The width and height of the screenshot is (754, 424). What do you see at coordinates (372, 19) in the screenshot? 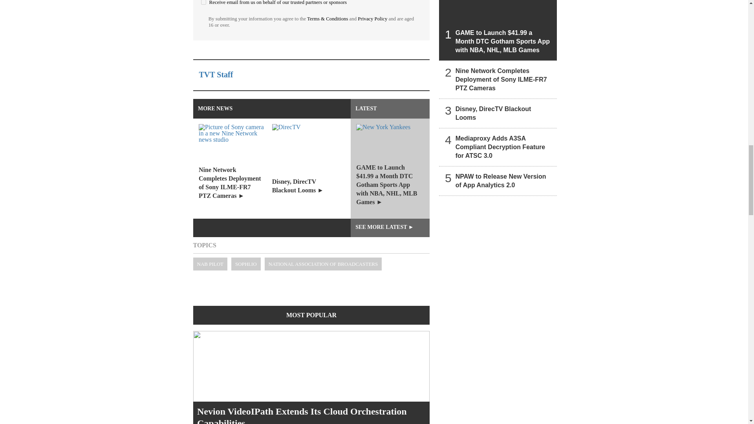
I see `Privacy Policy` at bounding box center [372, 19].